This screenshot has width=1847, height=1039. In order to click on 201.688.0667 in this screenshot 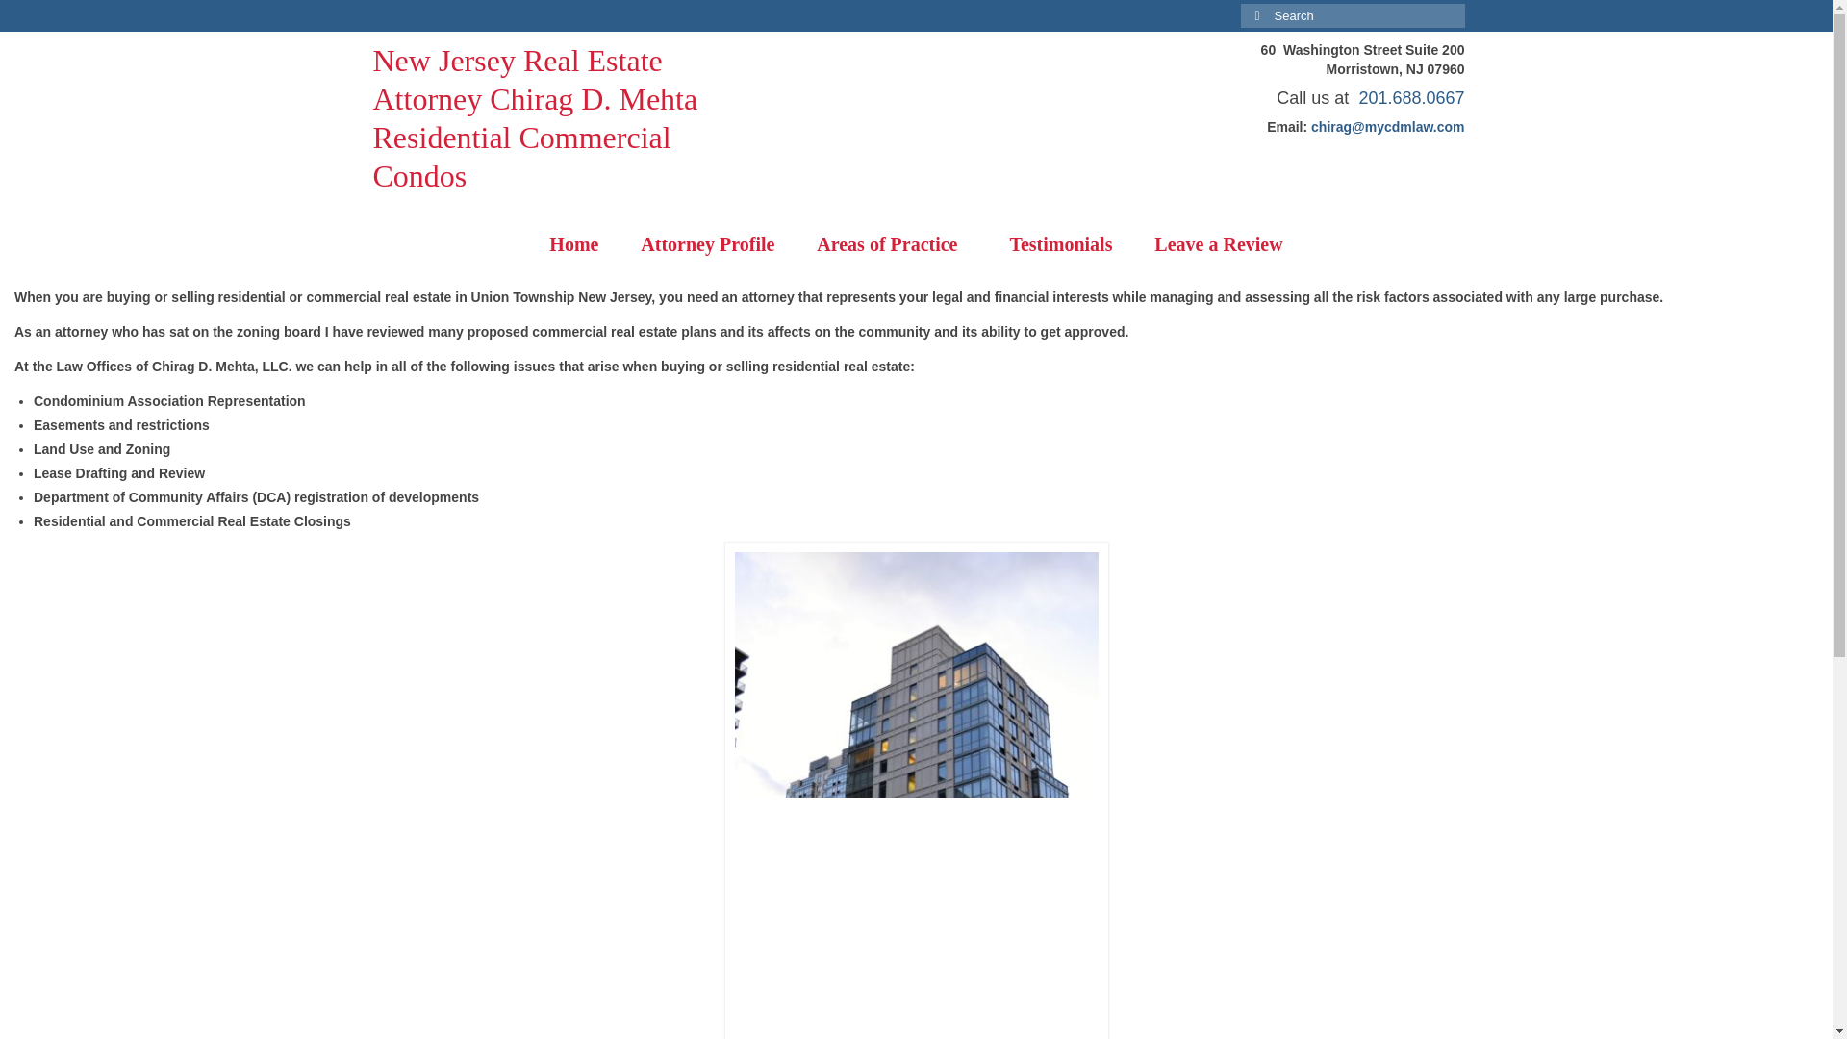, I will do `click(1410, 98)`.